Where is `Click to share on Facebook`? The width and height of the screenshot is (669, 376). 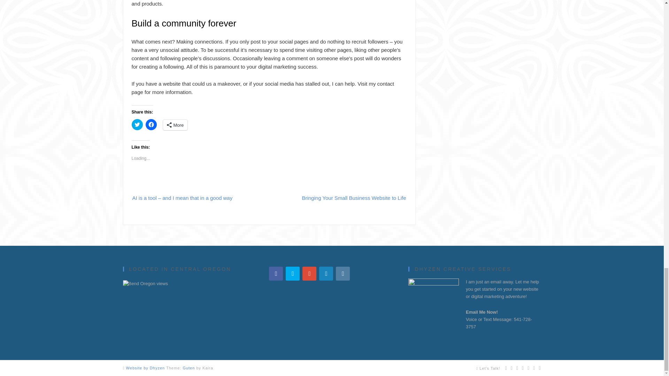
Click to share on Facebook is located at coordinates (151, 125).